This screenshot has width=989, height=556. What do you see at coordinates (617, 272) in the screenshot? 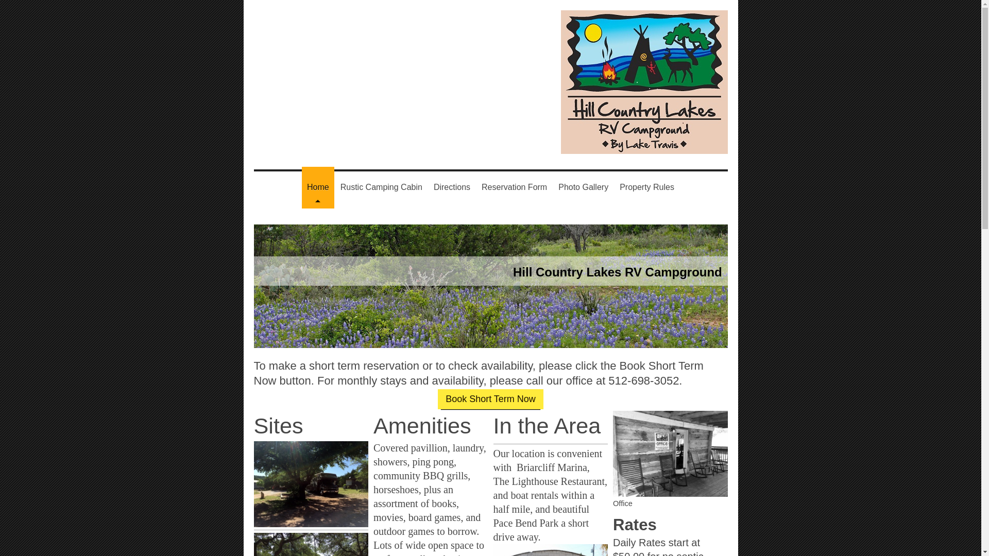
I see `Hill Country Lakes RV Campground` at bounding box center [617, 272].